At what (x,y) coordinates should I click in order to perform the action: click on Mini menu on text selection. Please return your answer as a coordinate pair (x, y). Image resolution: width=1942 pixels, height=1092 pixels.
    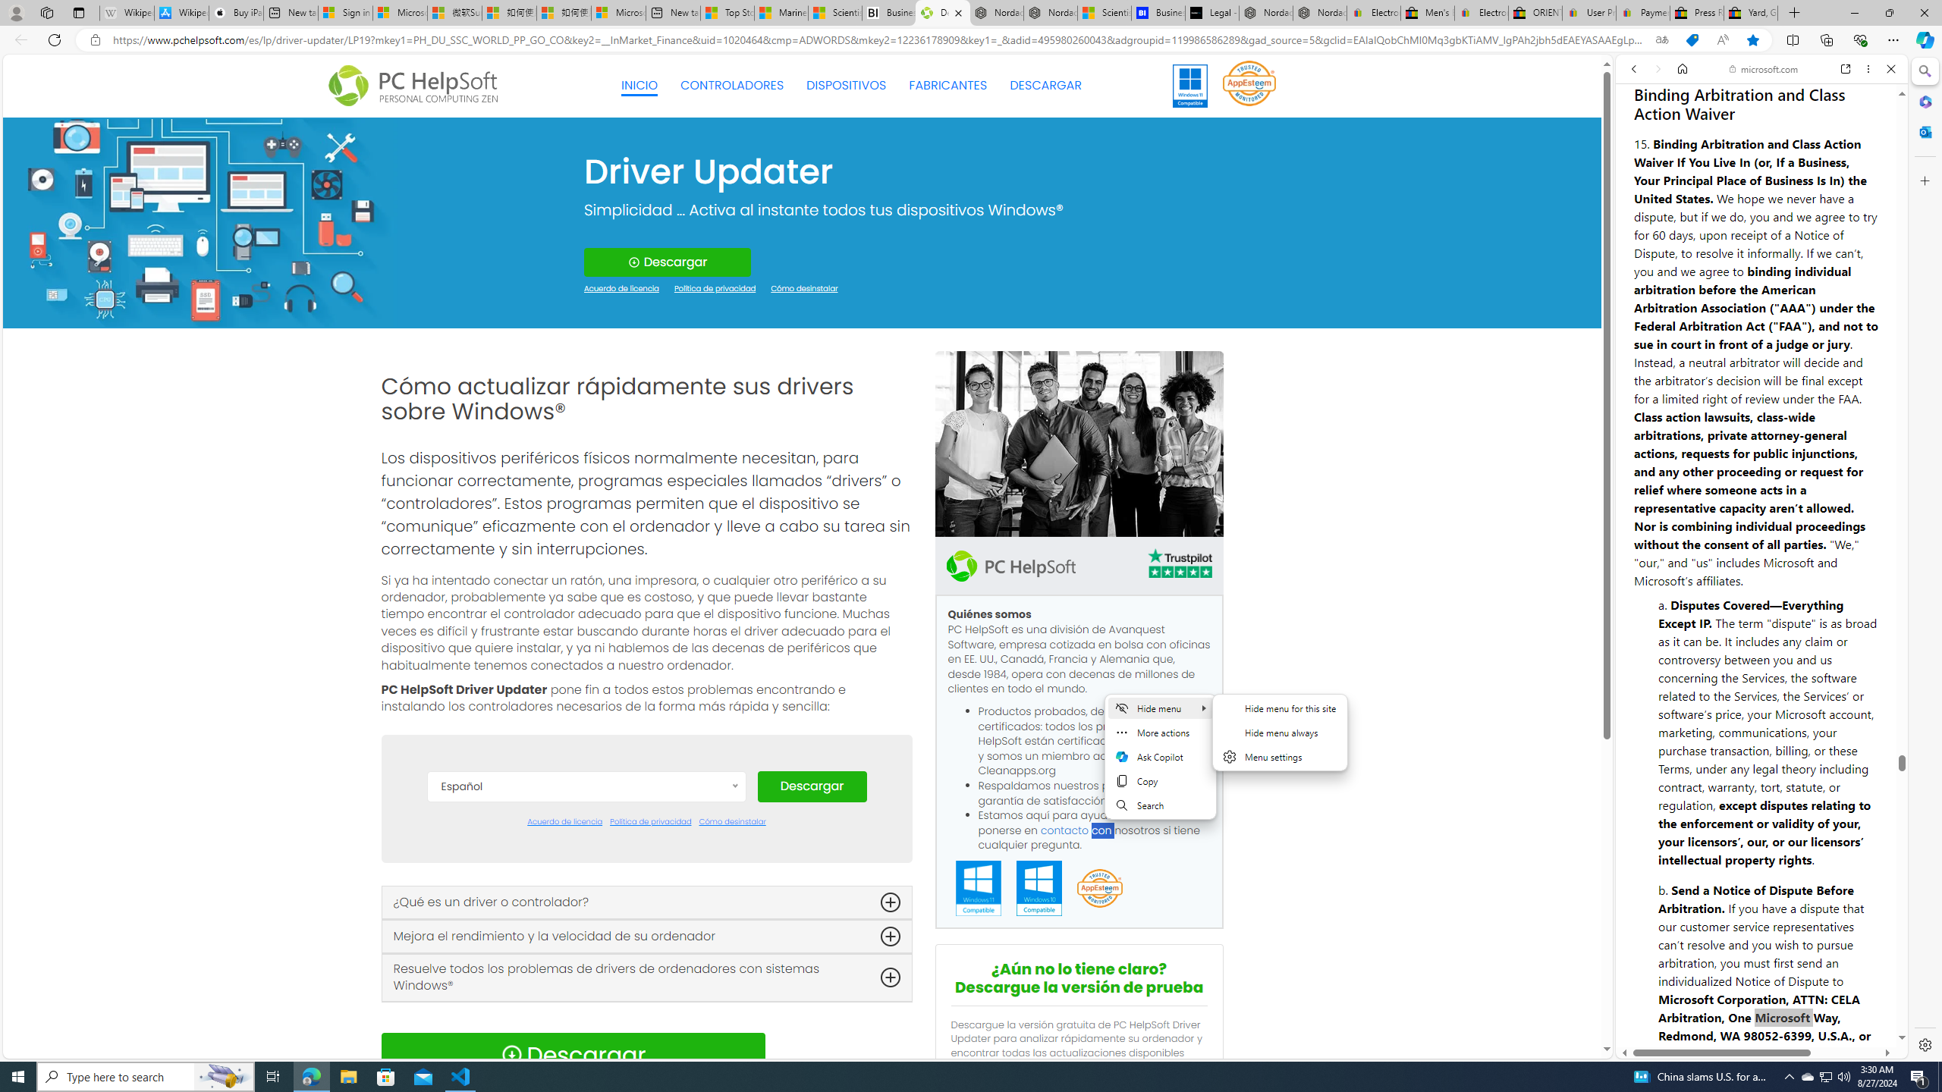
    Looking at the image, I should click on (1161, 765).